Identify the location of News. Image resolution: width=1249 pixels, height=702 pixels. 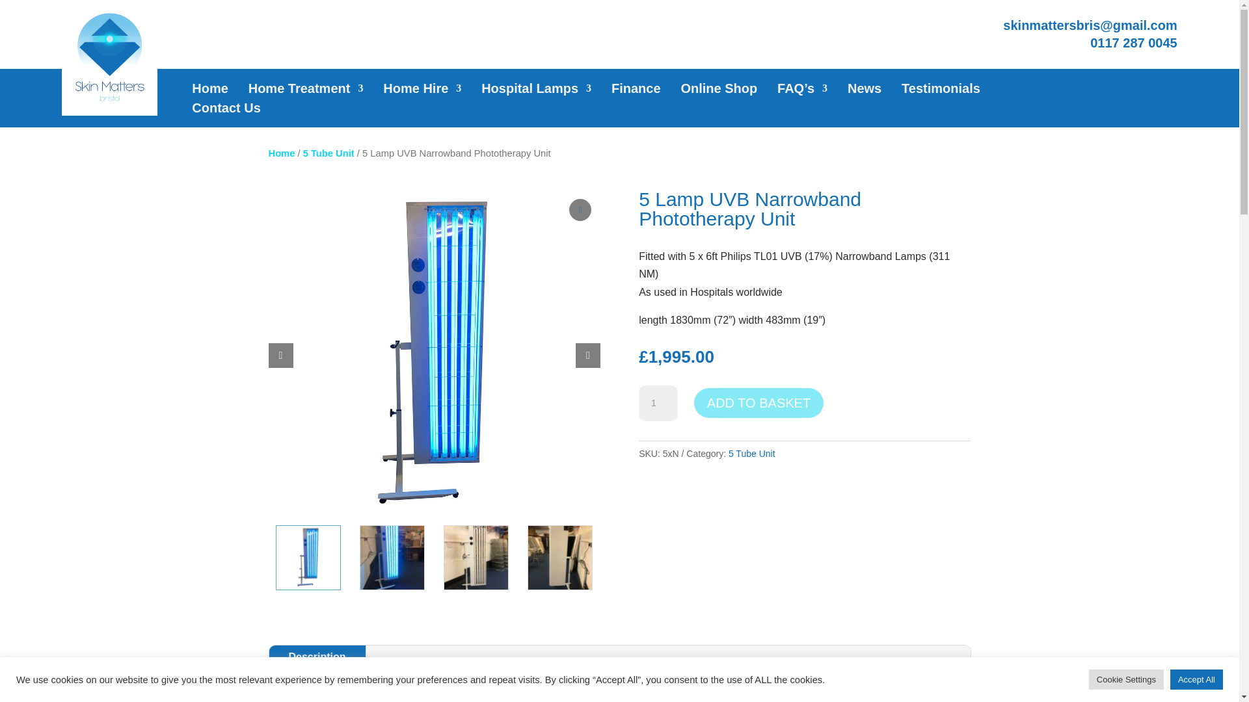
(865, 91).